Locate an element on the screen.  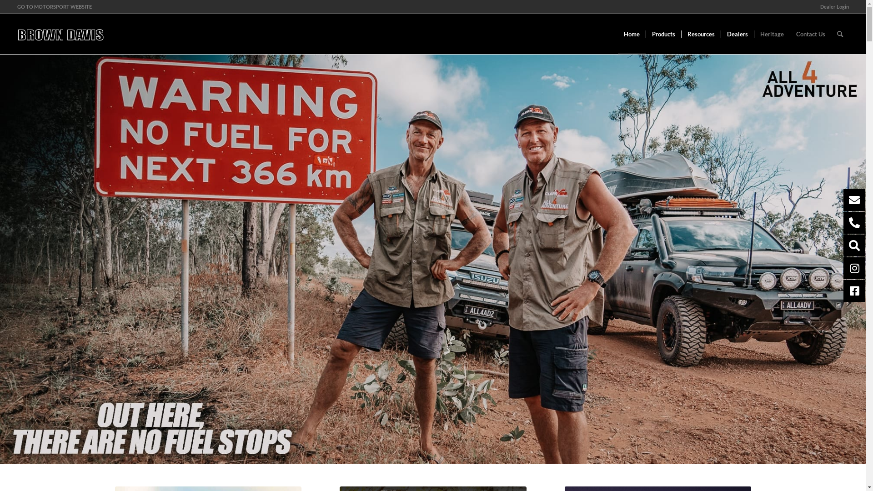
Dealer Login is located at coordinates (835, 6).